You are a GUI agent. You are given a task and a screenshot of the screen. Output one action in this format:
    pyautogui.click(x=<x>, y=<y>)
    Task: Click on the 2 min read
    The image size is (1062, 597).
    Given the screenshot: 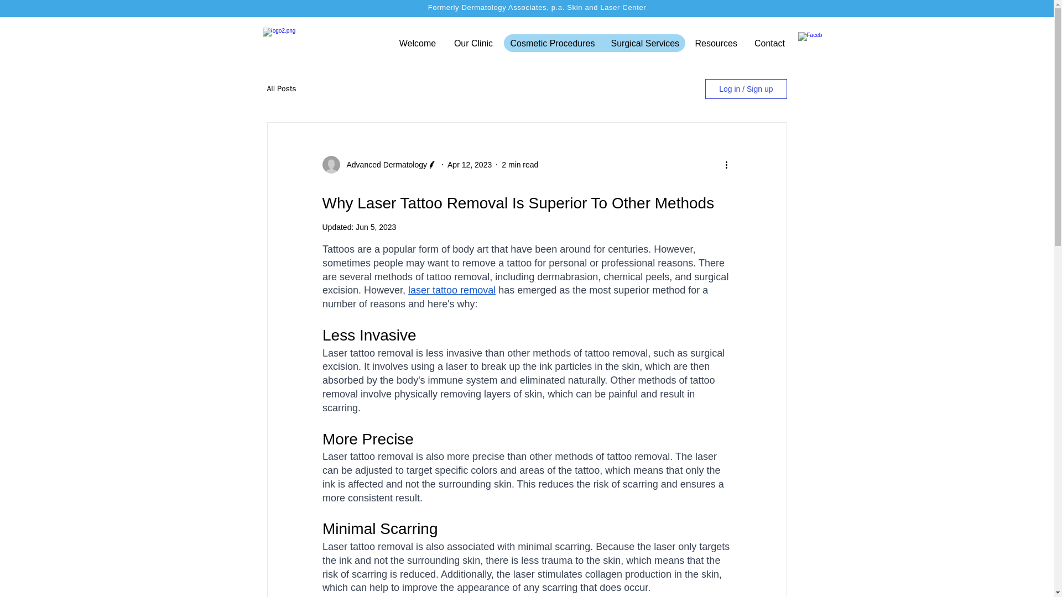 What is the action you would take?
    pyautogui.click(x=520, y=165)
    